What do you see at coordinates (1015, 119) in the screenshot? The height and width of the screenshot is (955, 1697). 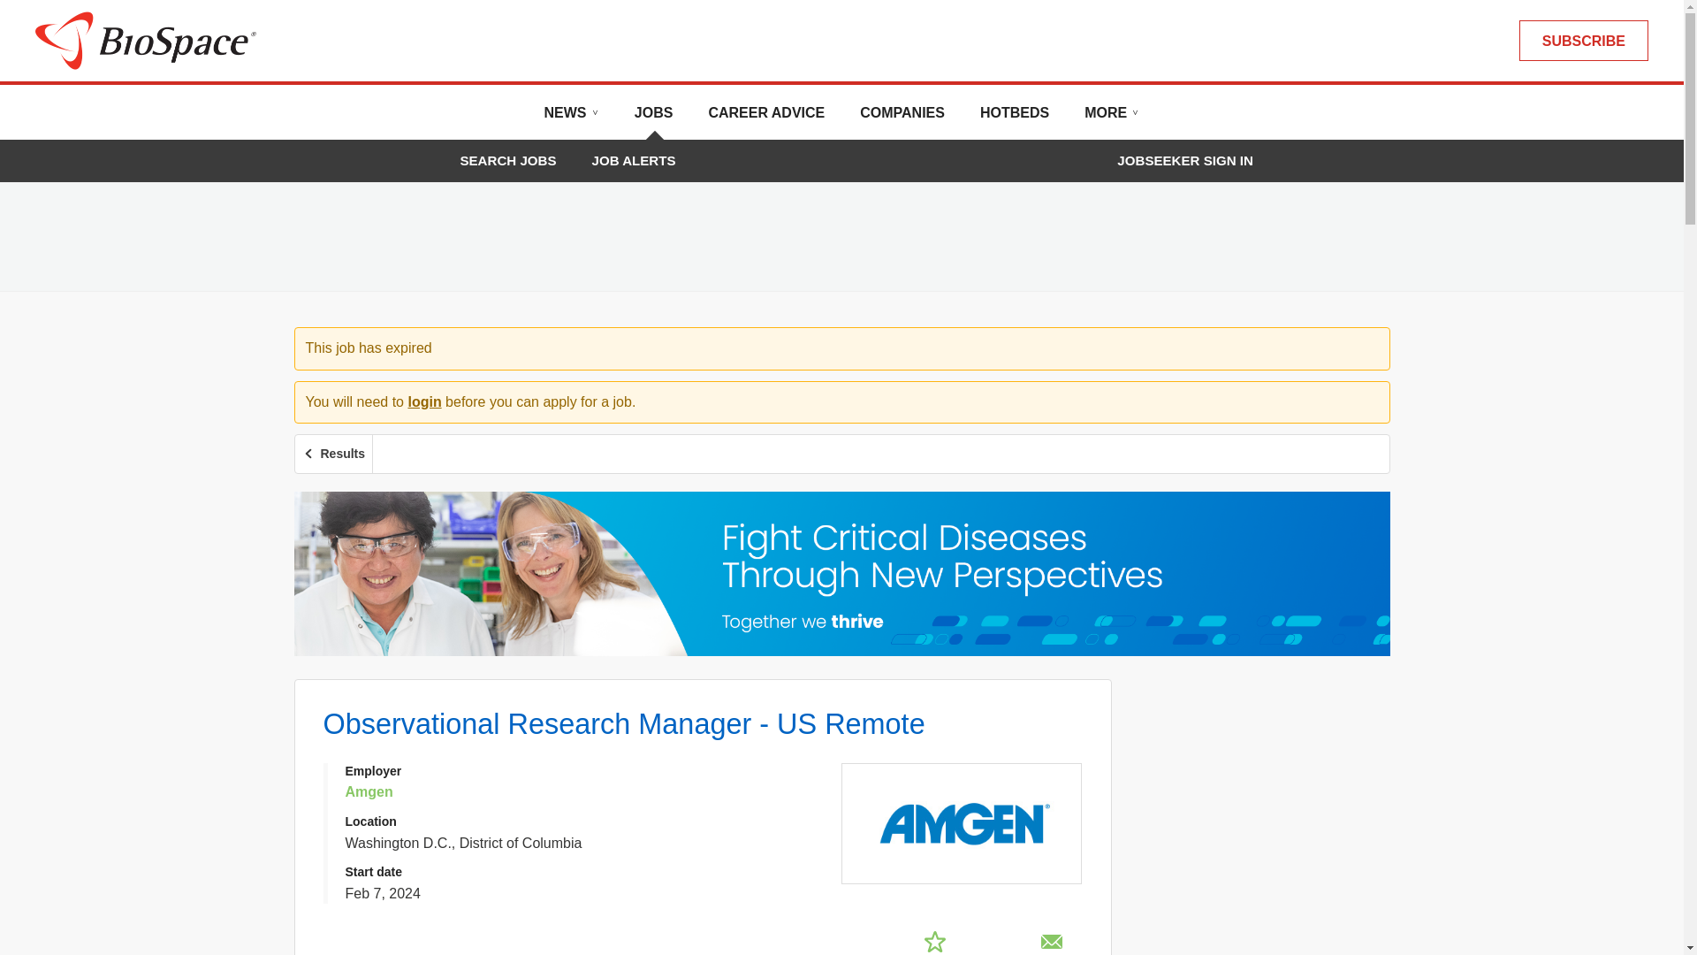 I see `HOTBEDS` at bounding box center [1015, 119].